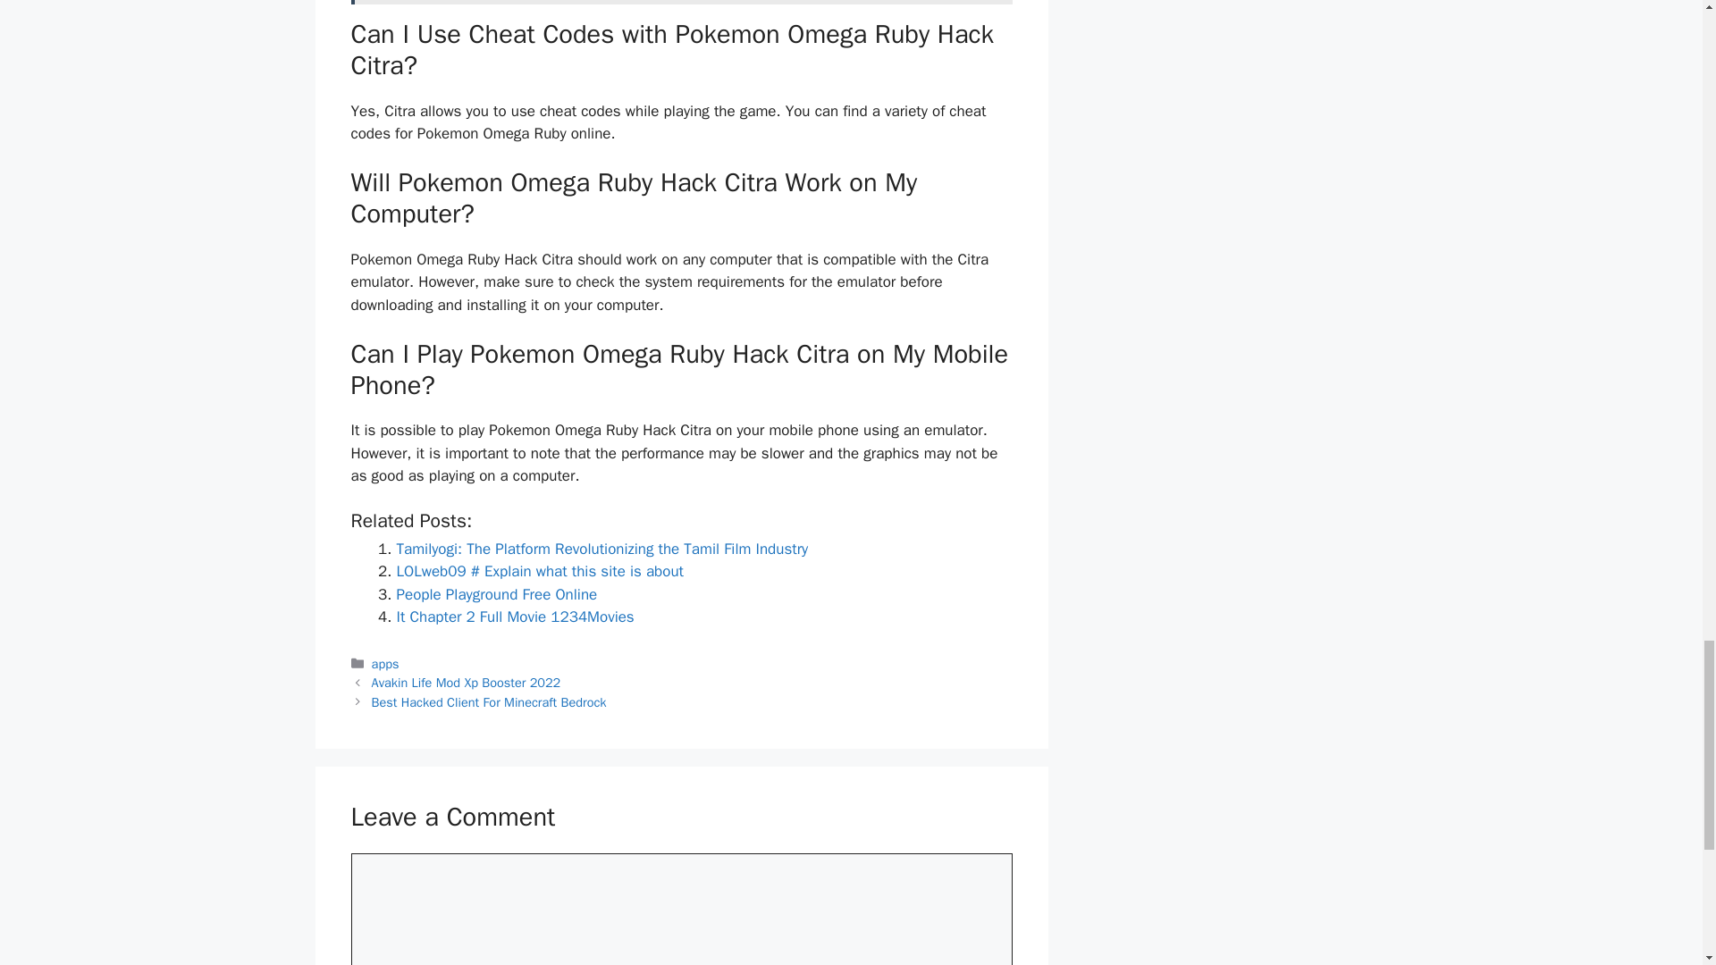  What do you see at coordinates (386, 663) in the screenshot?
I see `apps` at bounding box center [386, 663].